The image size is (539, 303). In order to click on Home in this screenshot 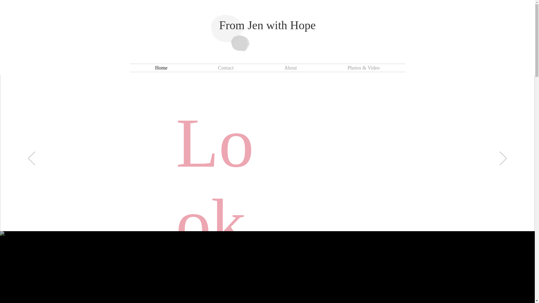, I will do `click(161, 68)`.